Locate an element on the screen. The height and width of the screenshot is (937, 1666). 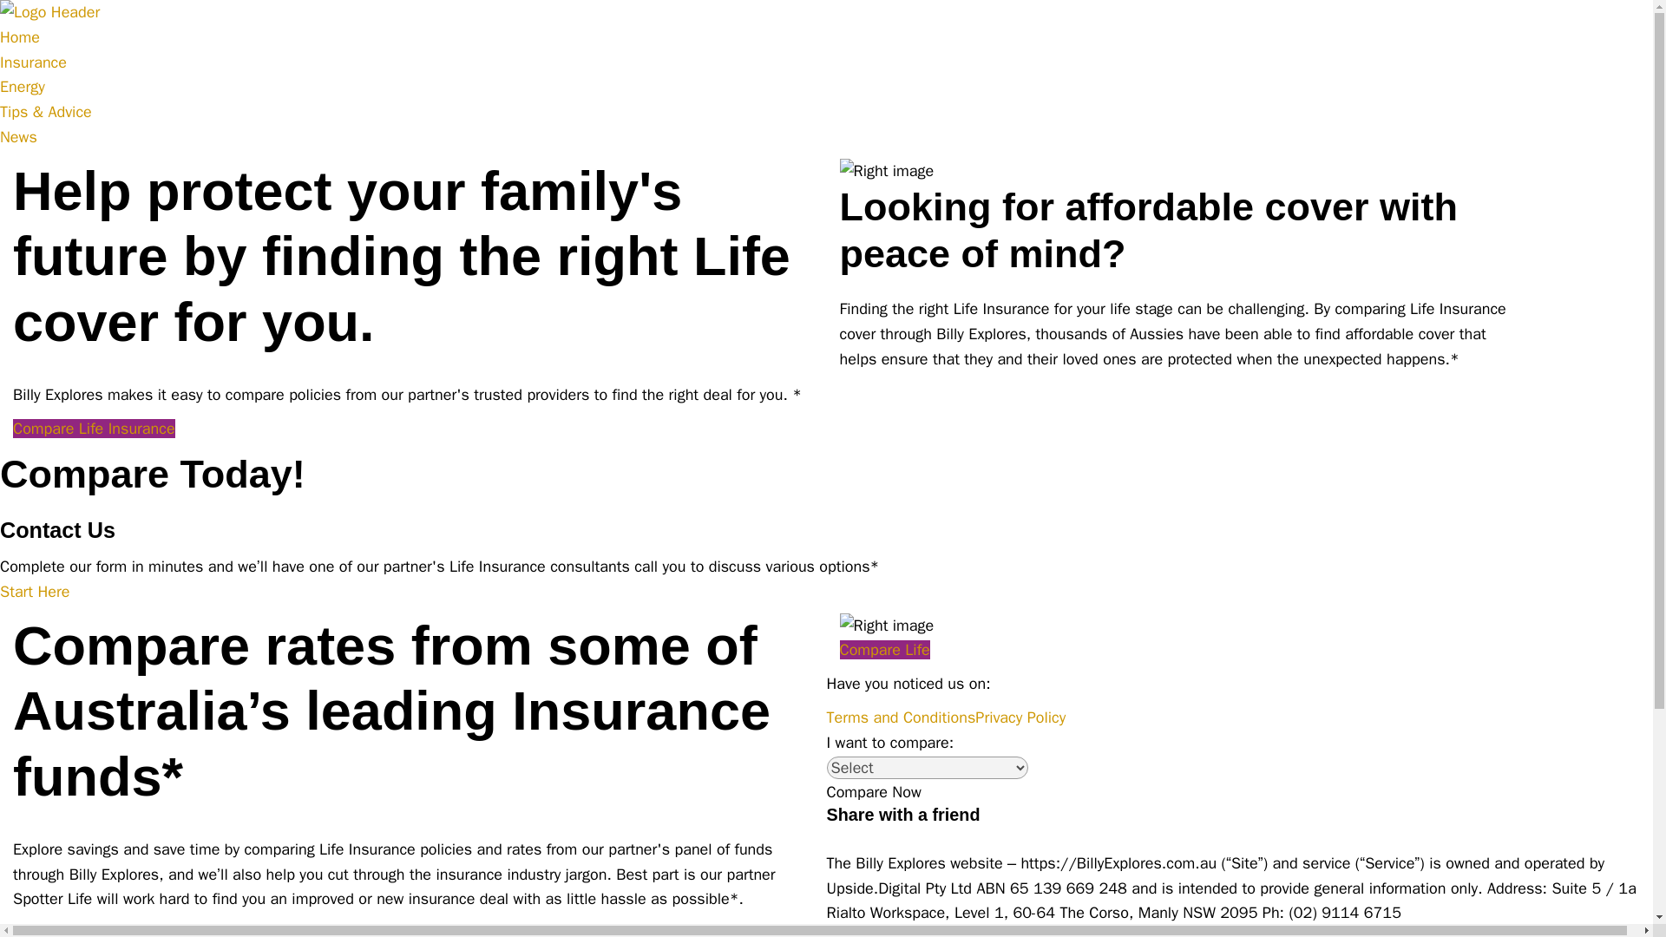
Privacy Policy is located at coordinates (1020, 717).